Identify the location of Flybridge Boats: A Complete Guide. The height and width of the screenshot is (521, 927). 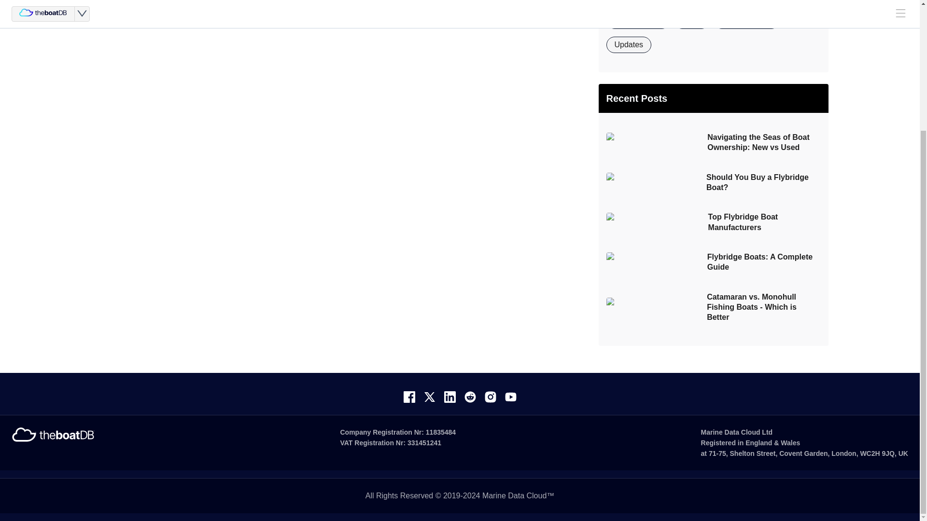
(713, 260).